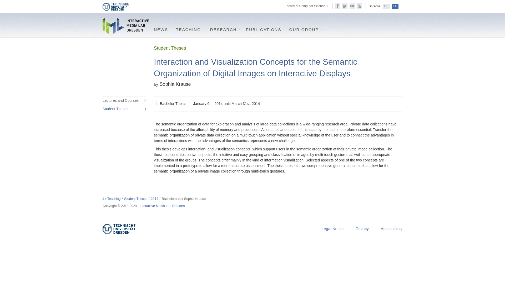 This screenshot has width=505, height=284. What do you see at coordinates (352, 6) in the screenshot?
I see `Youtube` at bounding box center [352, 6].